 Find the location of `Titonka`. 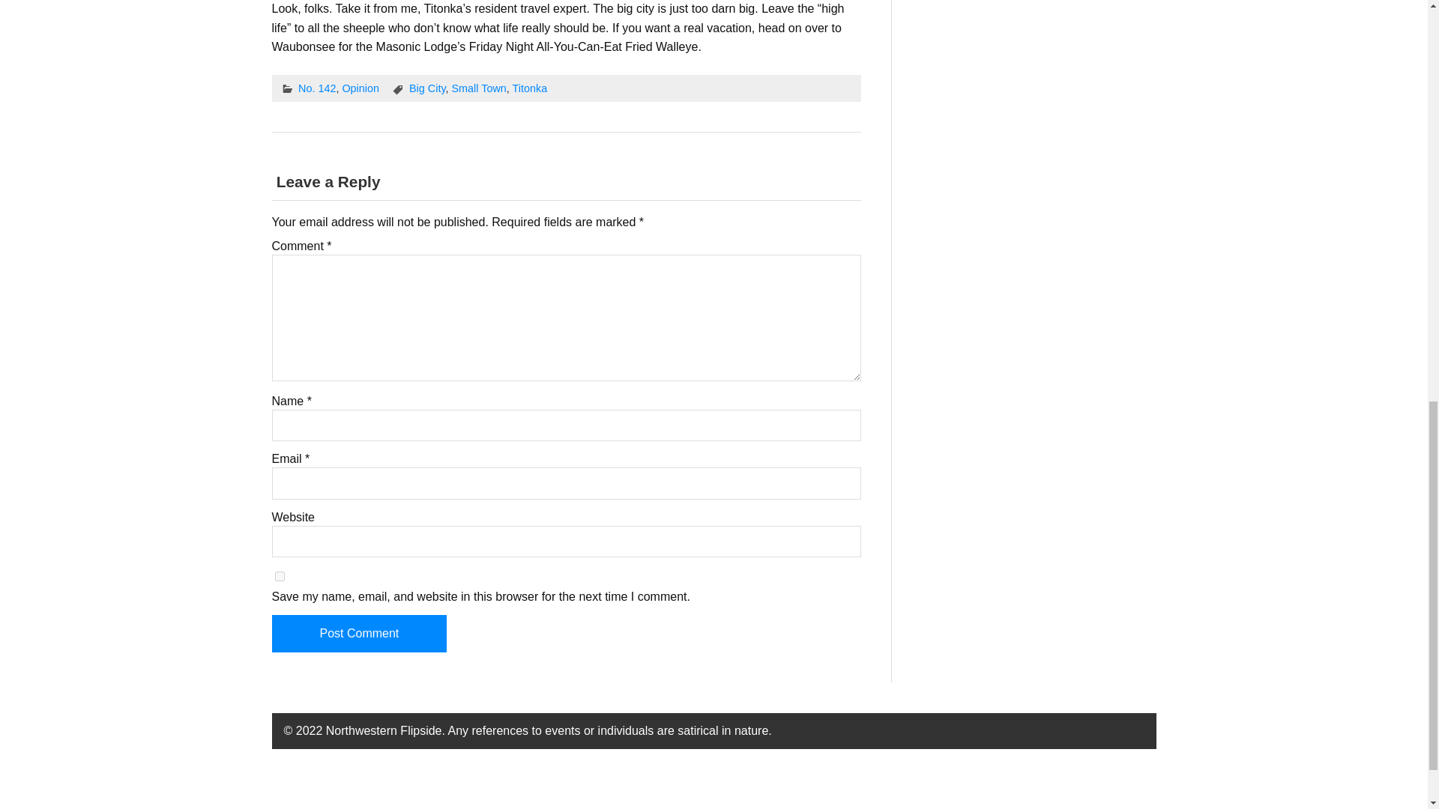

Titonka is located at coordinates (530, 88).